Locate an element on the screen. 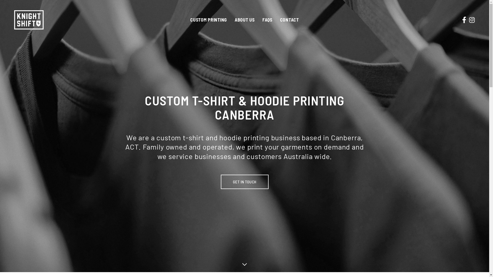  CONTACT is located at coordinates (290, 20).